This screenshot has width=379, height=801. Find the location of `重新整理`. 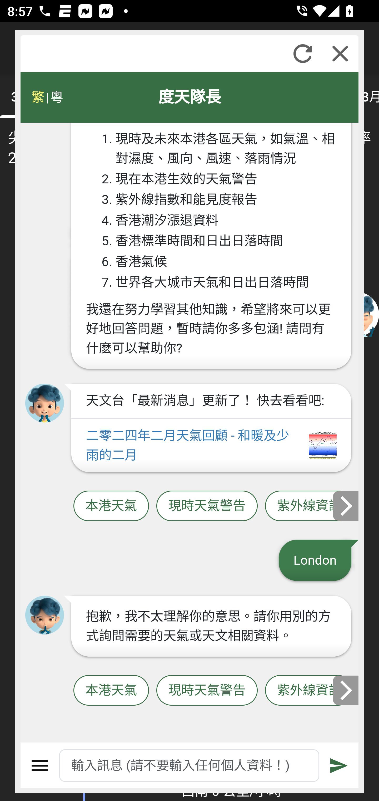

重新整理 is located at coordinates (303, 53).